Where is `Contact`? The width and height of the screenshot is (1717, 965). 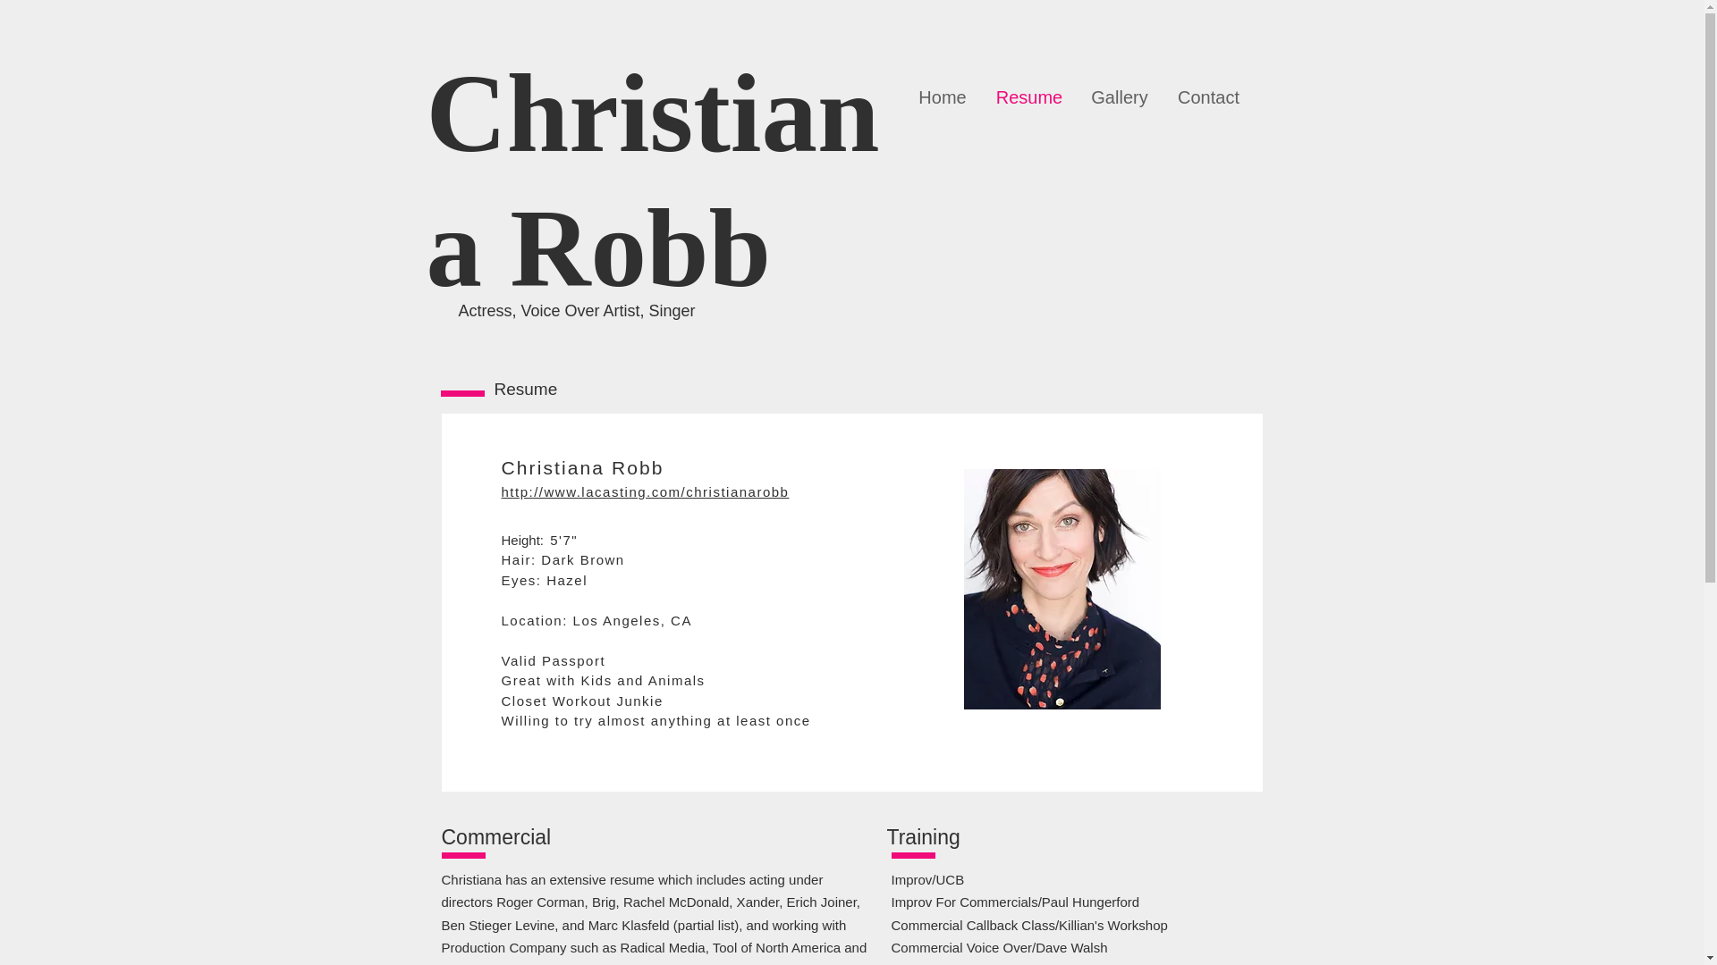 Contact is located at coordinates (1208, 96).